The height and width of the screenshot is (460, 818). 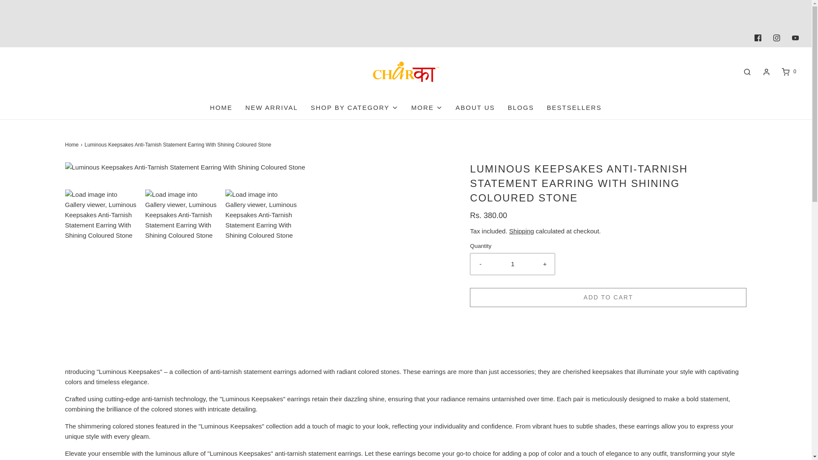 I want to click on Cart, so click(x=788, y=72).